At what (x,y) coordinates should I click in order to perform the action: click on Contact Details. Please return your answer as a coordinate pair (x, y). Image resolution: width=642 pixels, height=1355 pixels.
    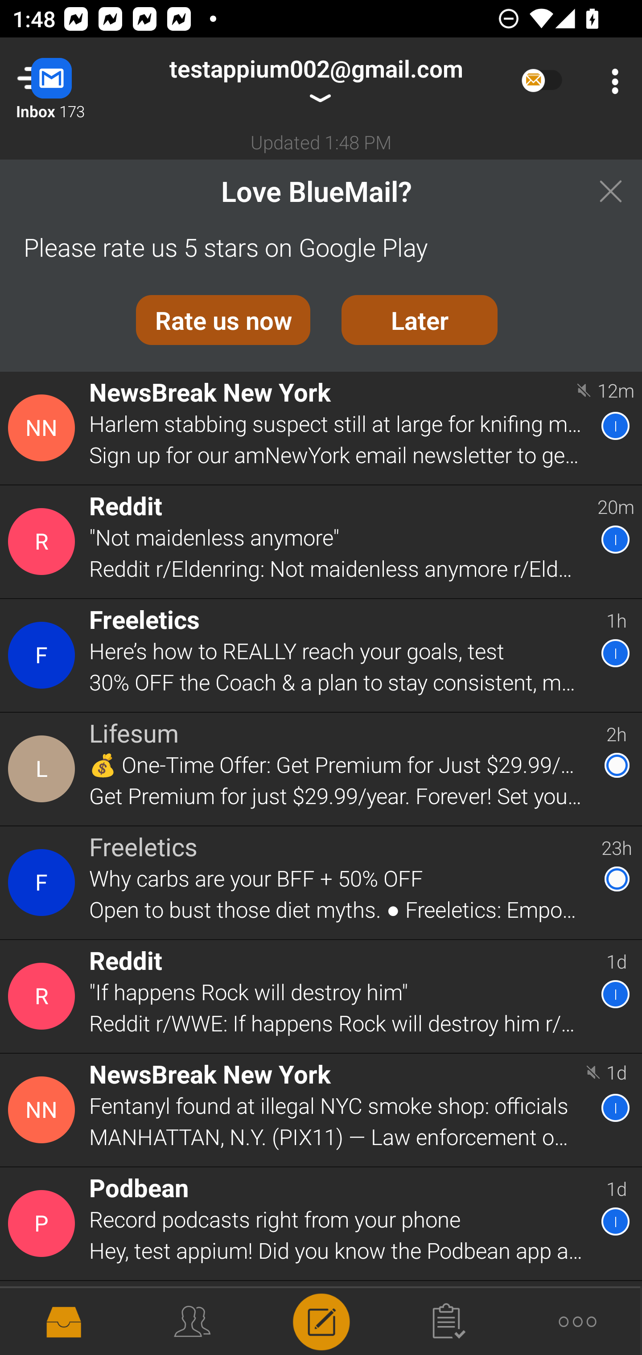
    Looking at the image, I should click on (44, 997).